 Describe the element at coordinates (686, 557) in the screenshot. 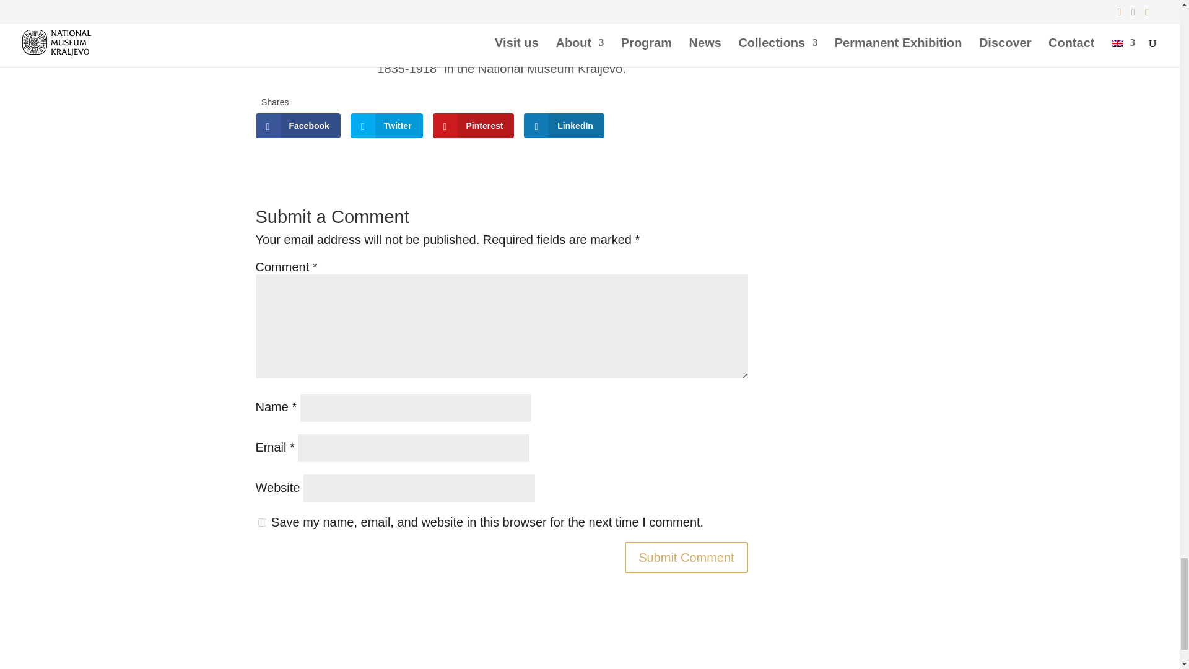

I see `Submit Comment` at that location.